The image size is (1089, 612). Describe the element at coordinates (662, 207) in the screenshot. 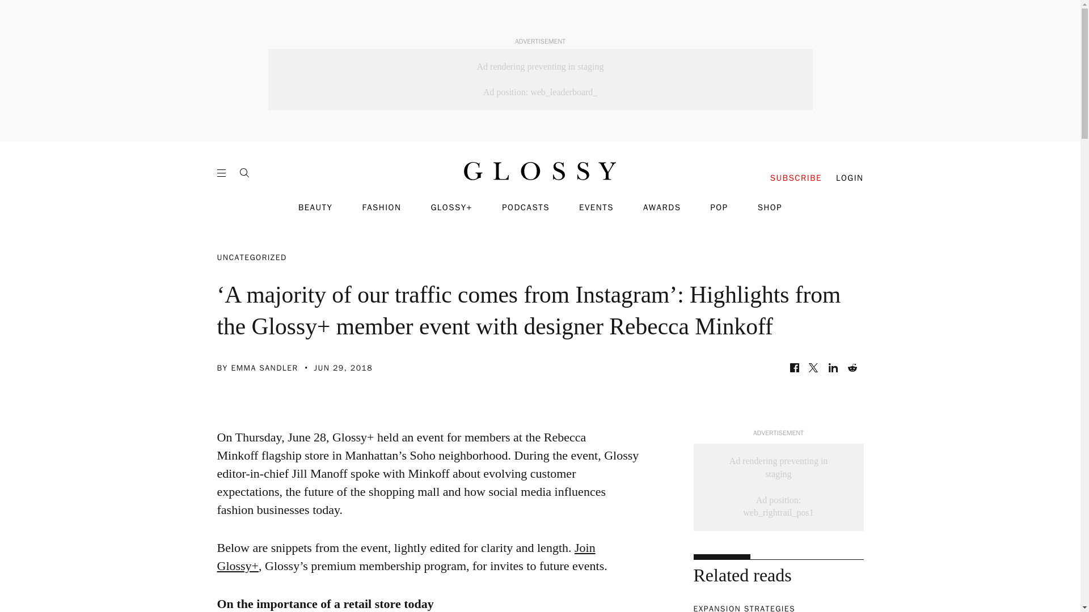

I see `AWARDS` at that location.